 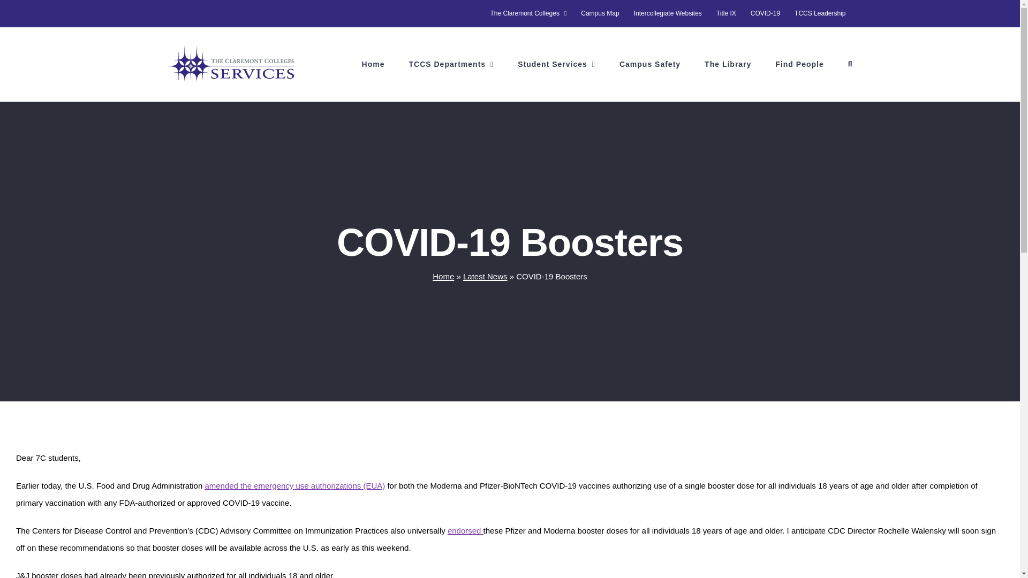 I want to click on Title IX, so click(x=726, y=13).